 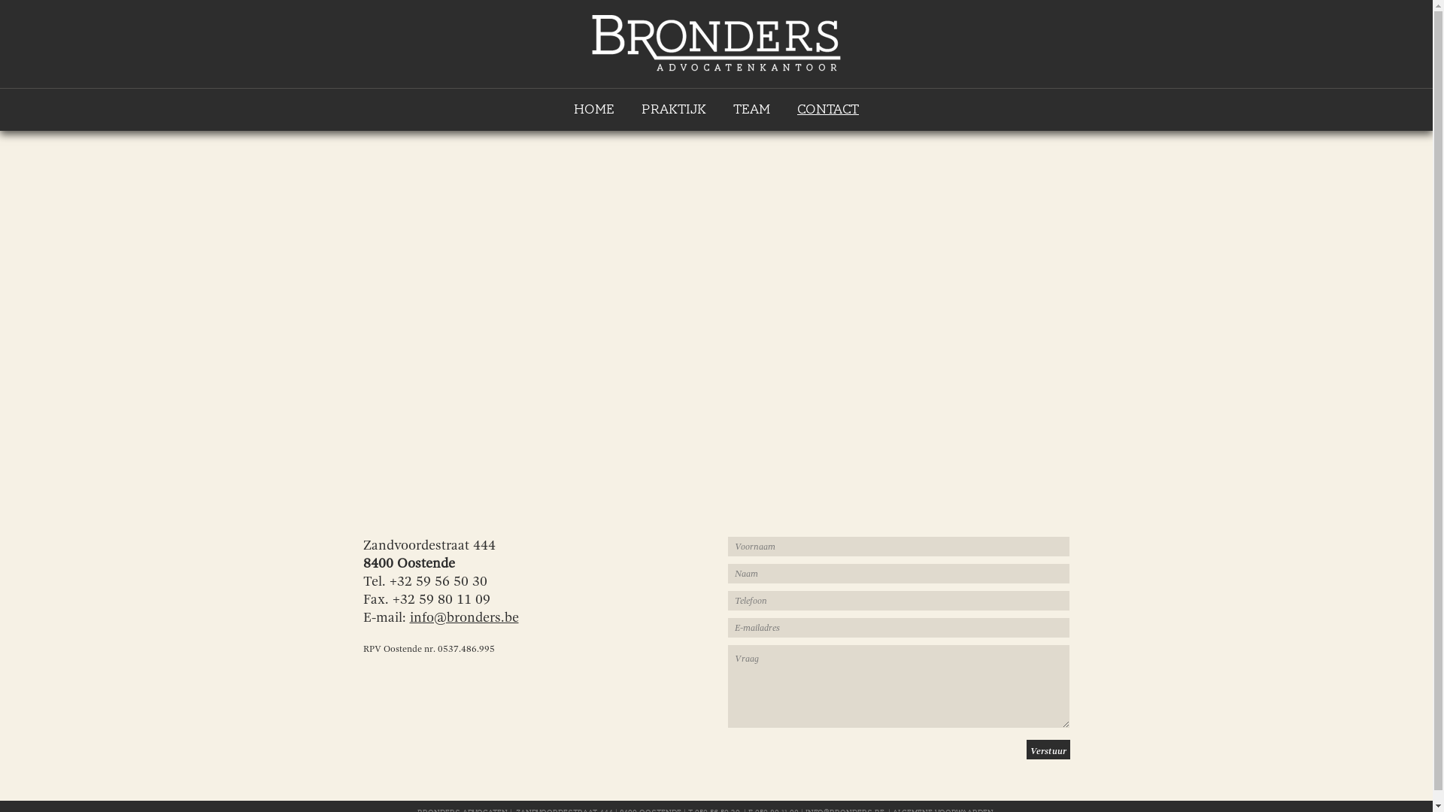 What do you see at coordinates (828, 110) in the screenshot?
I see `Contact` at bounding box center [828, 110].